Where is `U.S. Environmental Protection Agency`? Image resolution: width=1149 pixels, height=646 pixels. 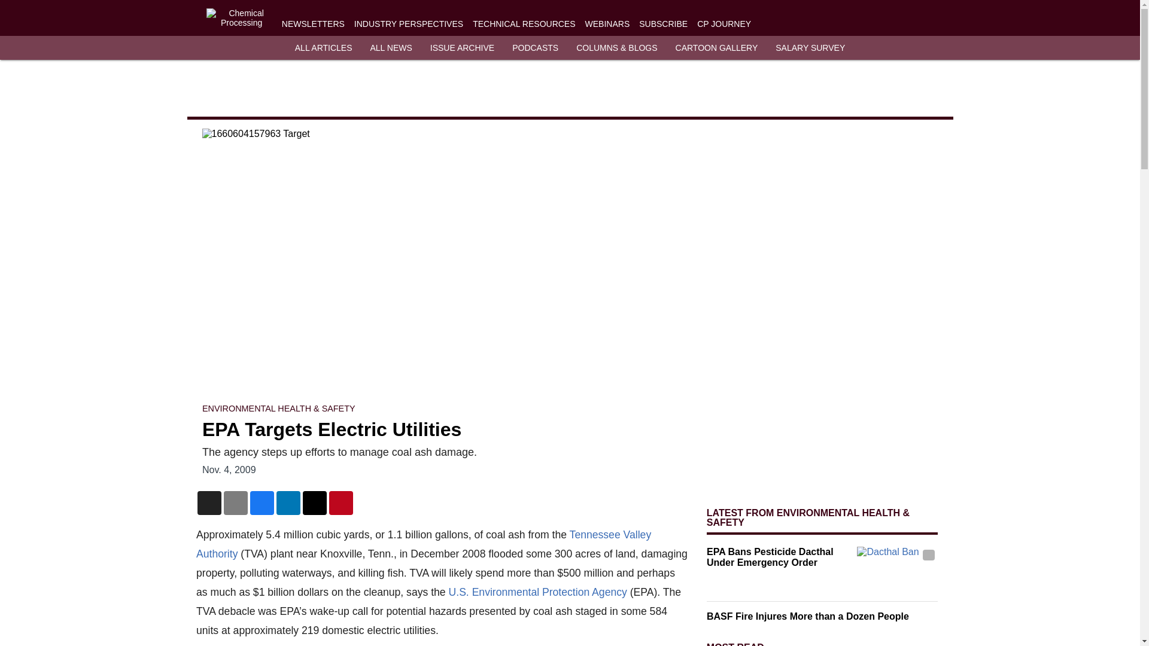 U.S. Environmental Protection Agency is located at coordinates (537, 592).